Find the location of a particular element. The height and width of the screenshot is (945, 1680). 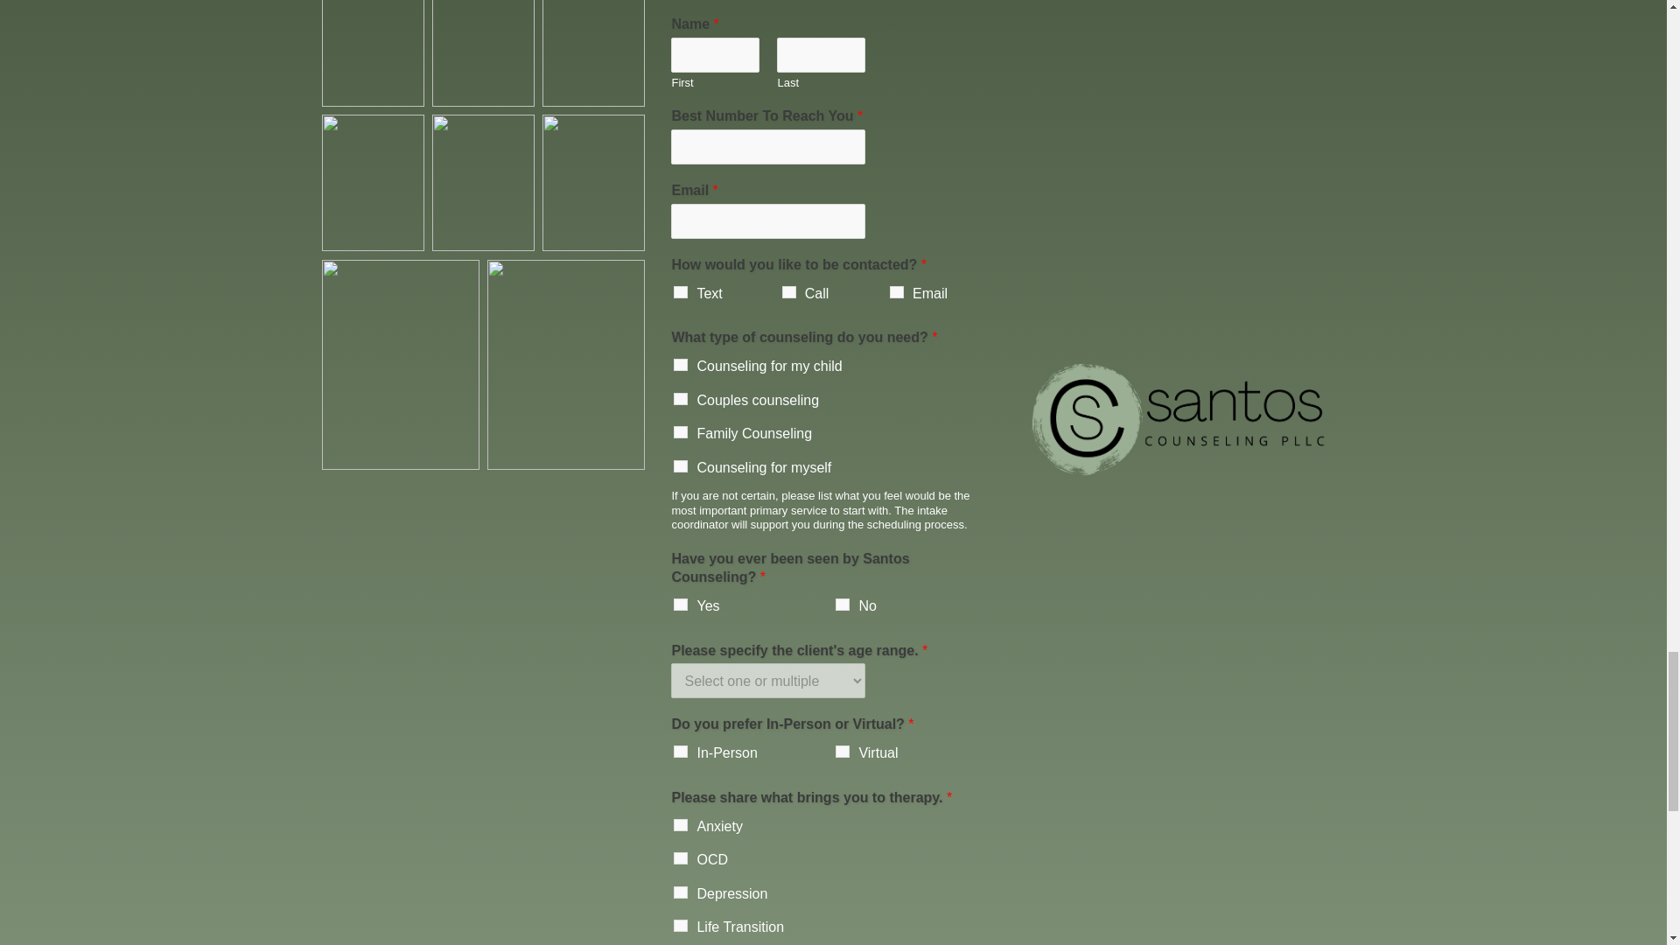

Counseling for myself is located at coordinates (680, 465).